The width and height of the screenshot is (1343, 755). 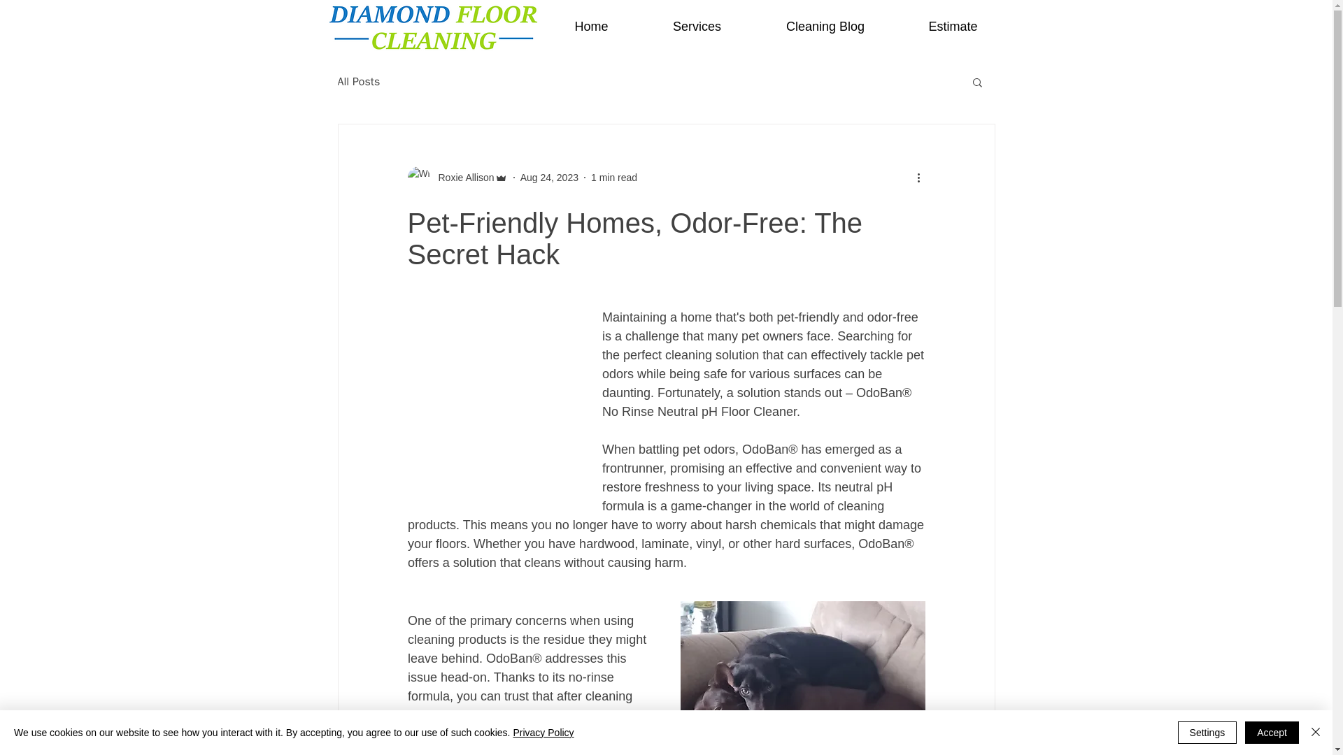 What do you see at coordinates (590, 27) in the screenshot?
I see `Home` at bounding box center [590, 27].